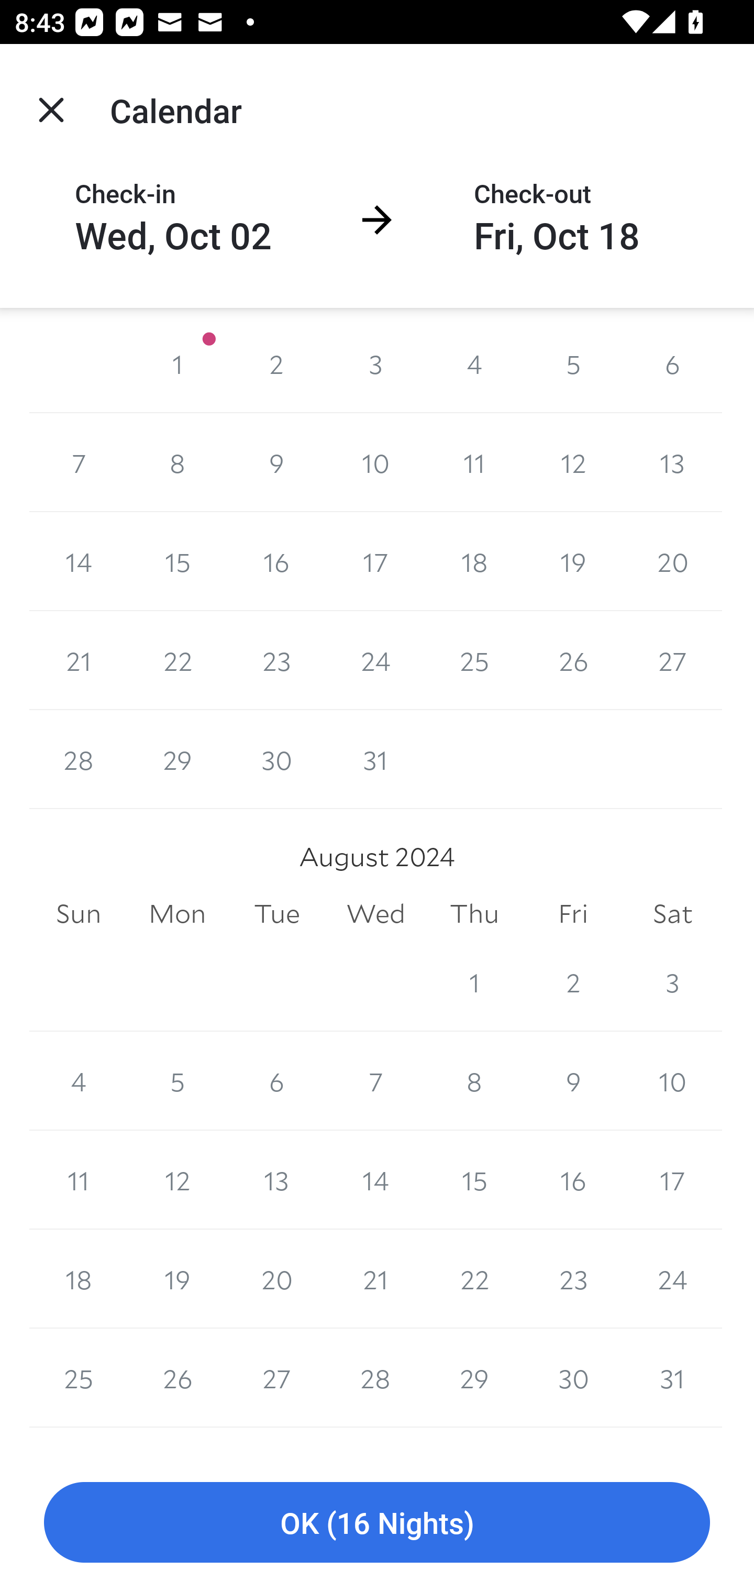 The image size is (754, 1592). What do you see at coordinates (376, 463) in the screenshot?
I see `10 10 July 2024` at bounding box center [376, 463].